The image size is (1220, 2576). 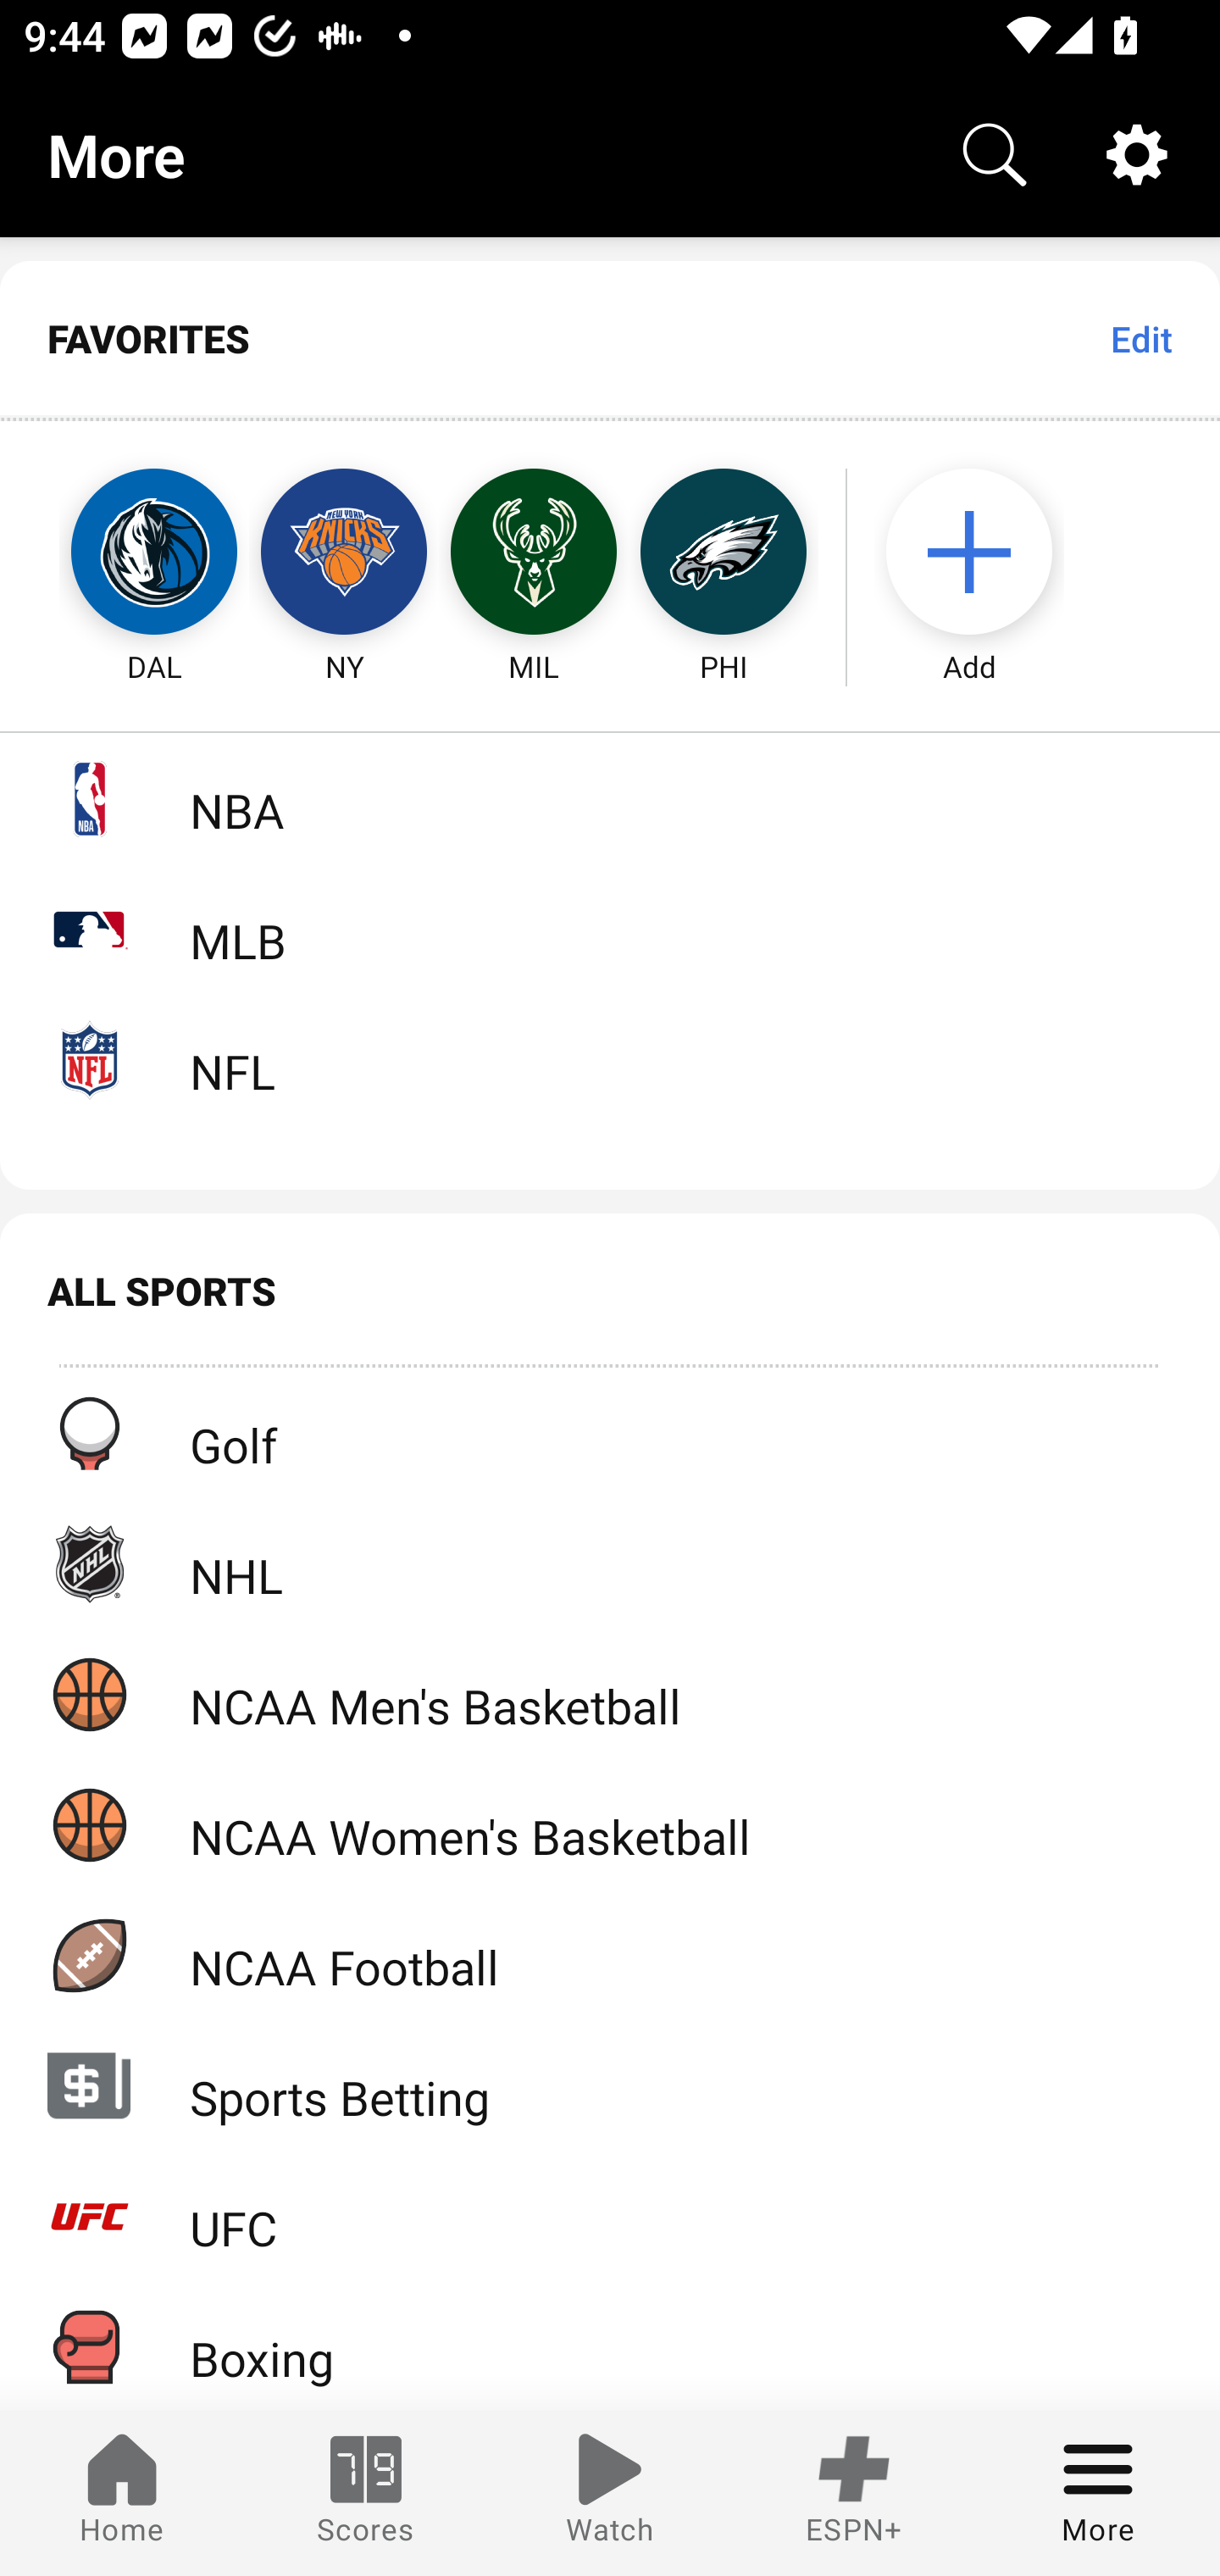 I want to click on NBA, so click(x=610, y=798).